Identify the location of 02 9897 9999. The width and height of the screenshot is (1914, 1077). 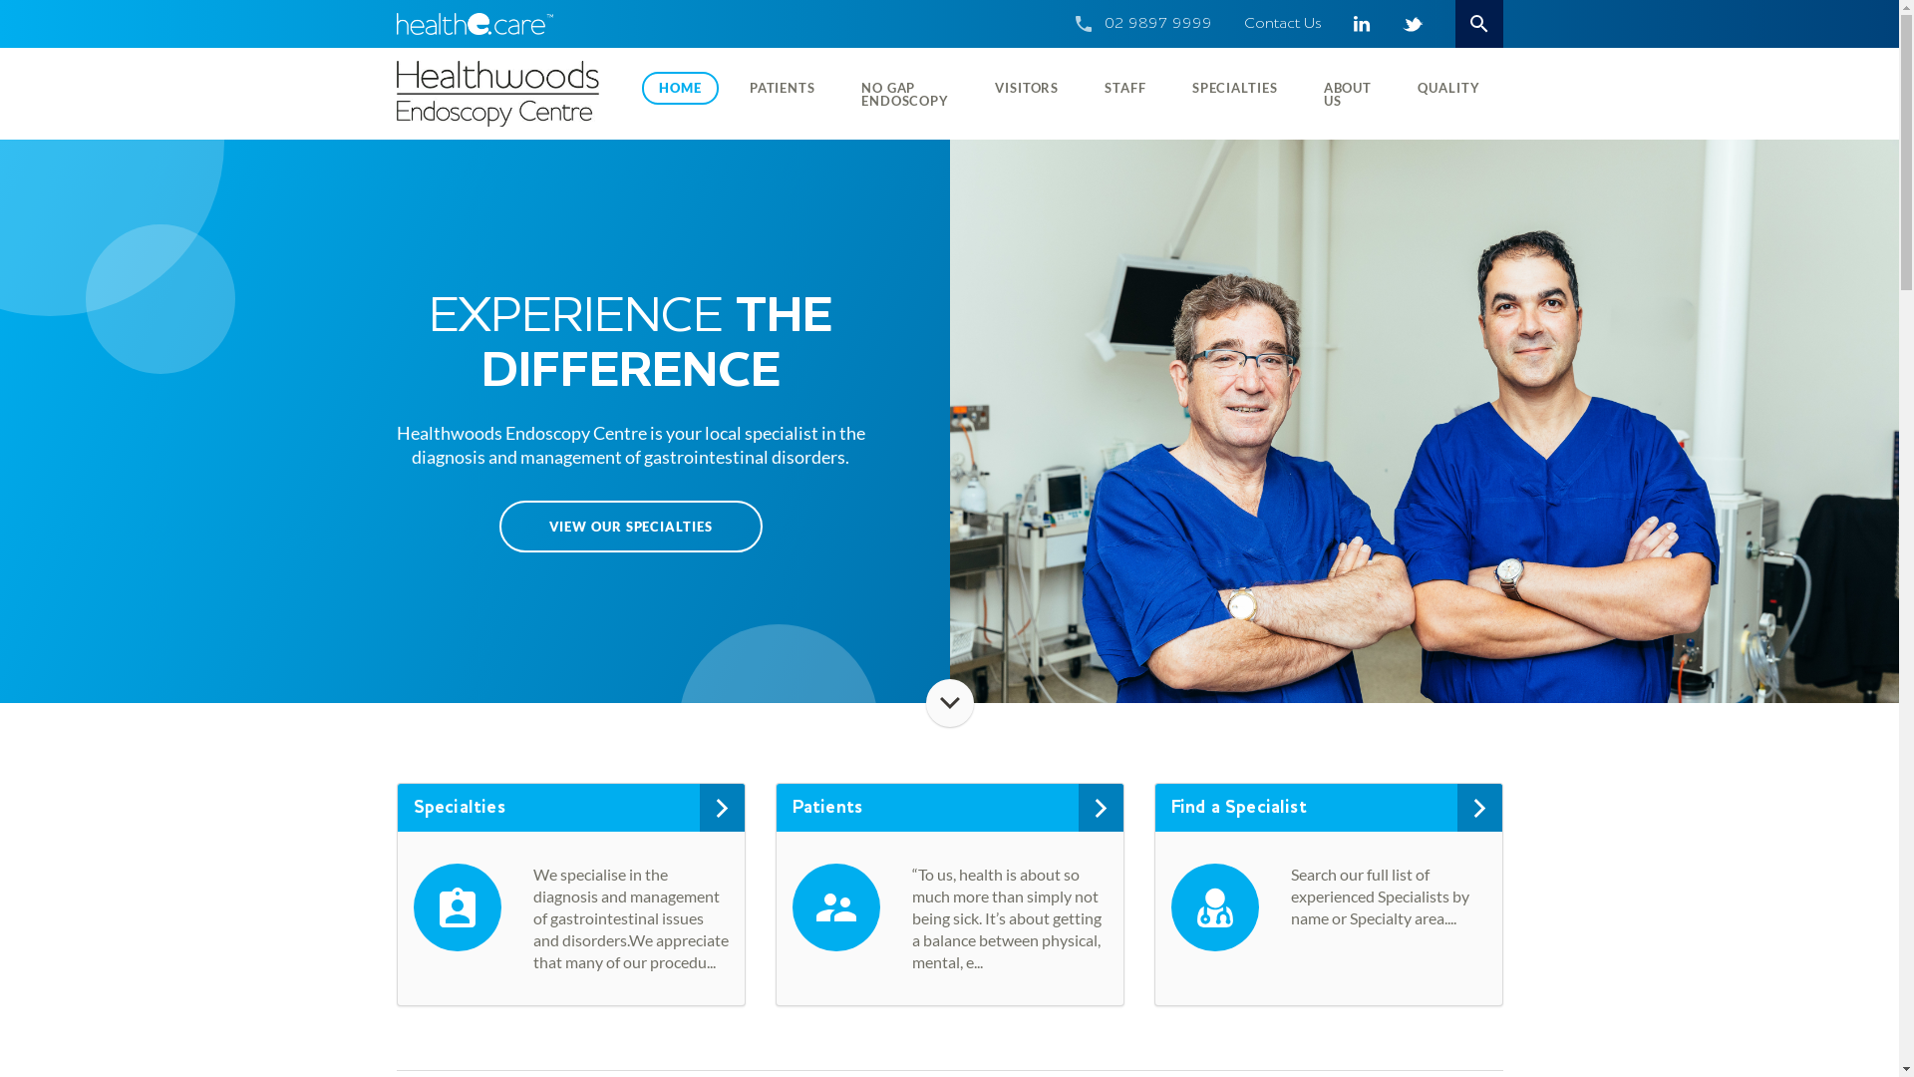
(1158, 24).